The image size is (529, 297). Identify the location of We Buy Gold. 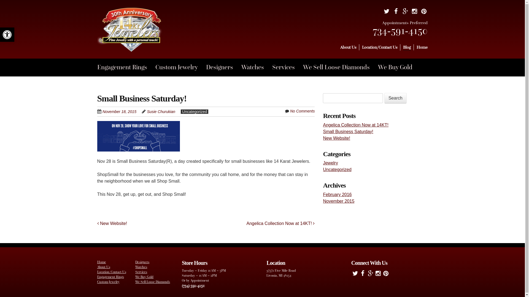
(144, 277).